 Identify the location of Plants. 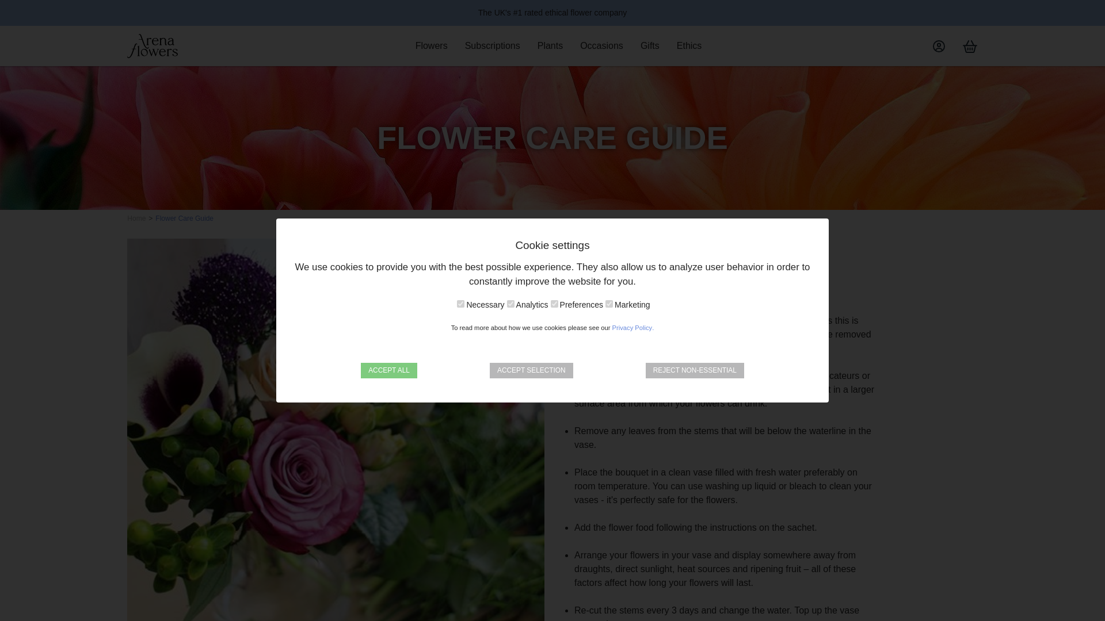
(550, 45).